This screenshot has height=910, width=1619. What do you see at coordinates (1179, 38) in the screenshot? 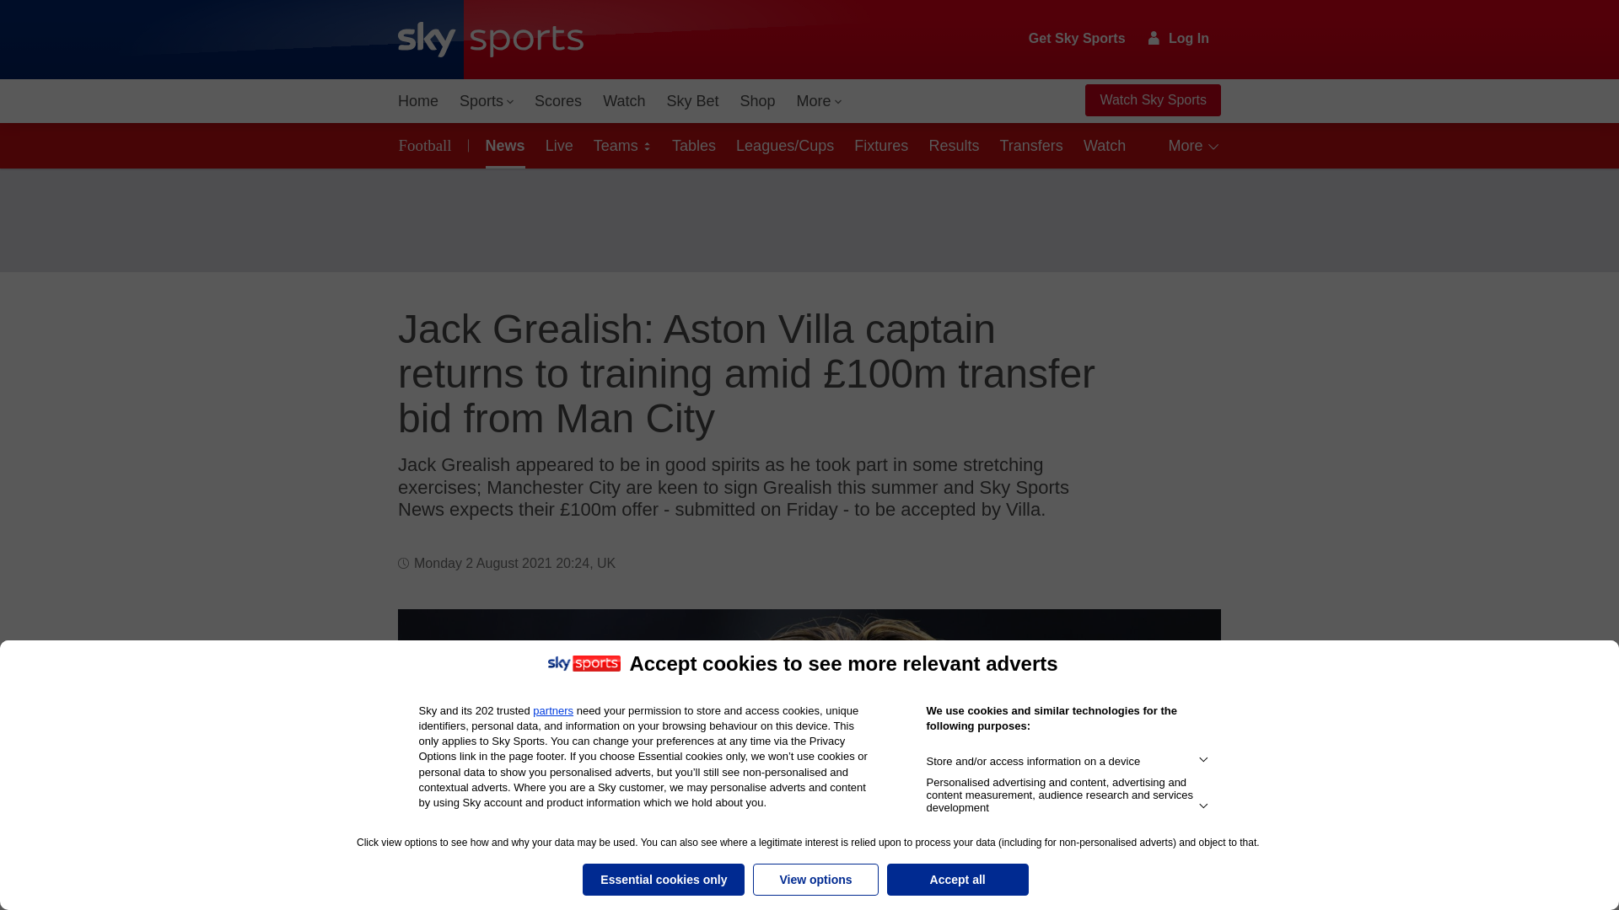
I see `Log In` at bounding box center [1179, 38].